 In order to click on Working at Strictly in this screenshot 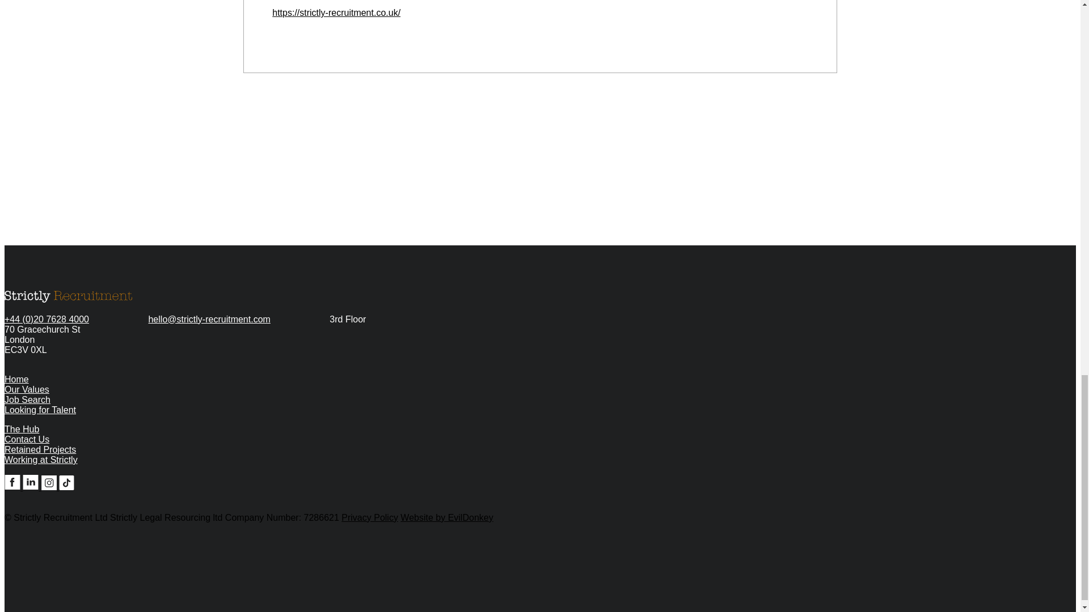, I will do `click(22, 429)`.